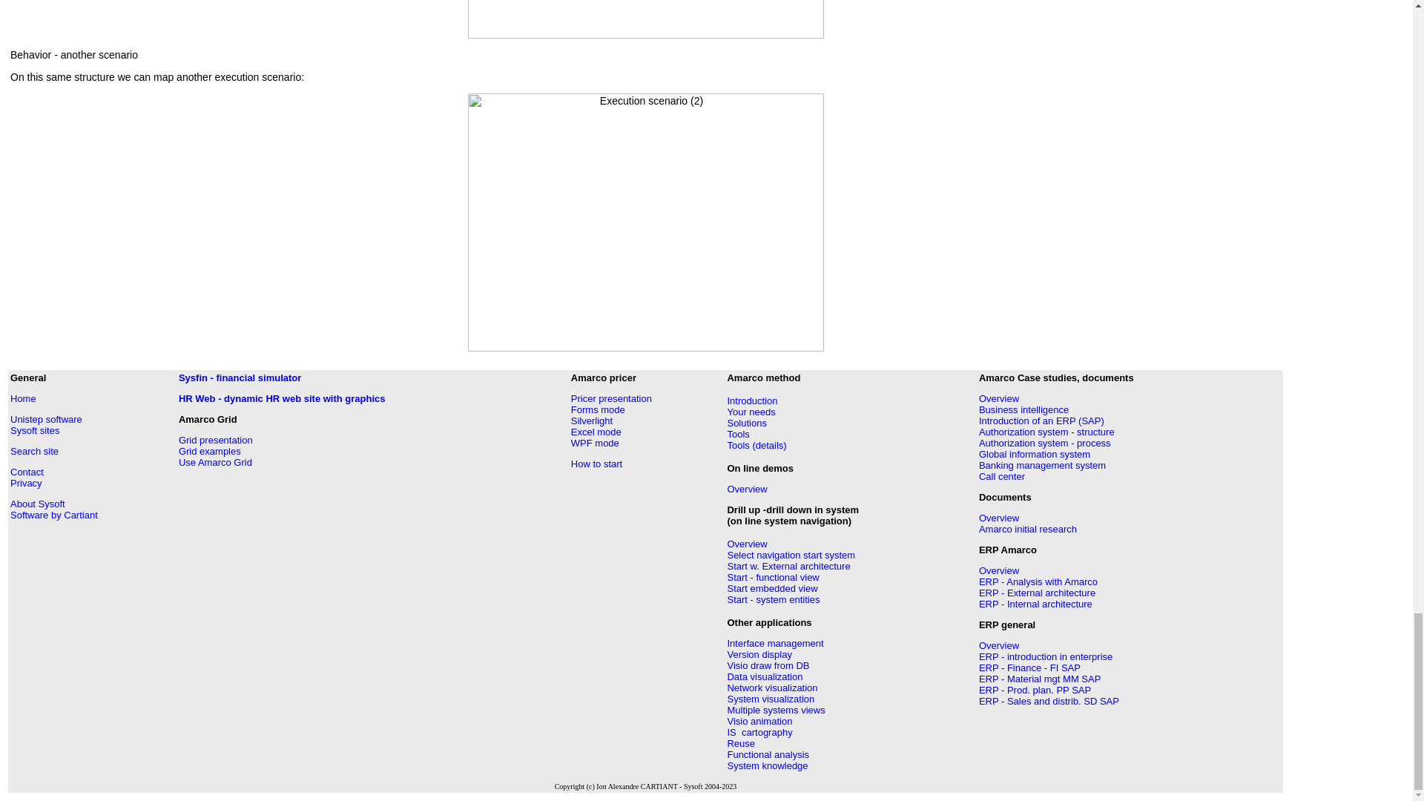 This screenshot has width=1424, height=801. Describe the element at coordinates (34, 451) in the screenshot. I see `Search site` at that location.